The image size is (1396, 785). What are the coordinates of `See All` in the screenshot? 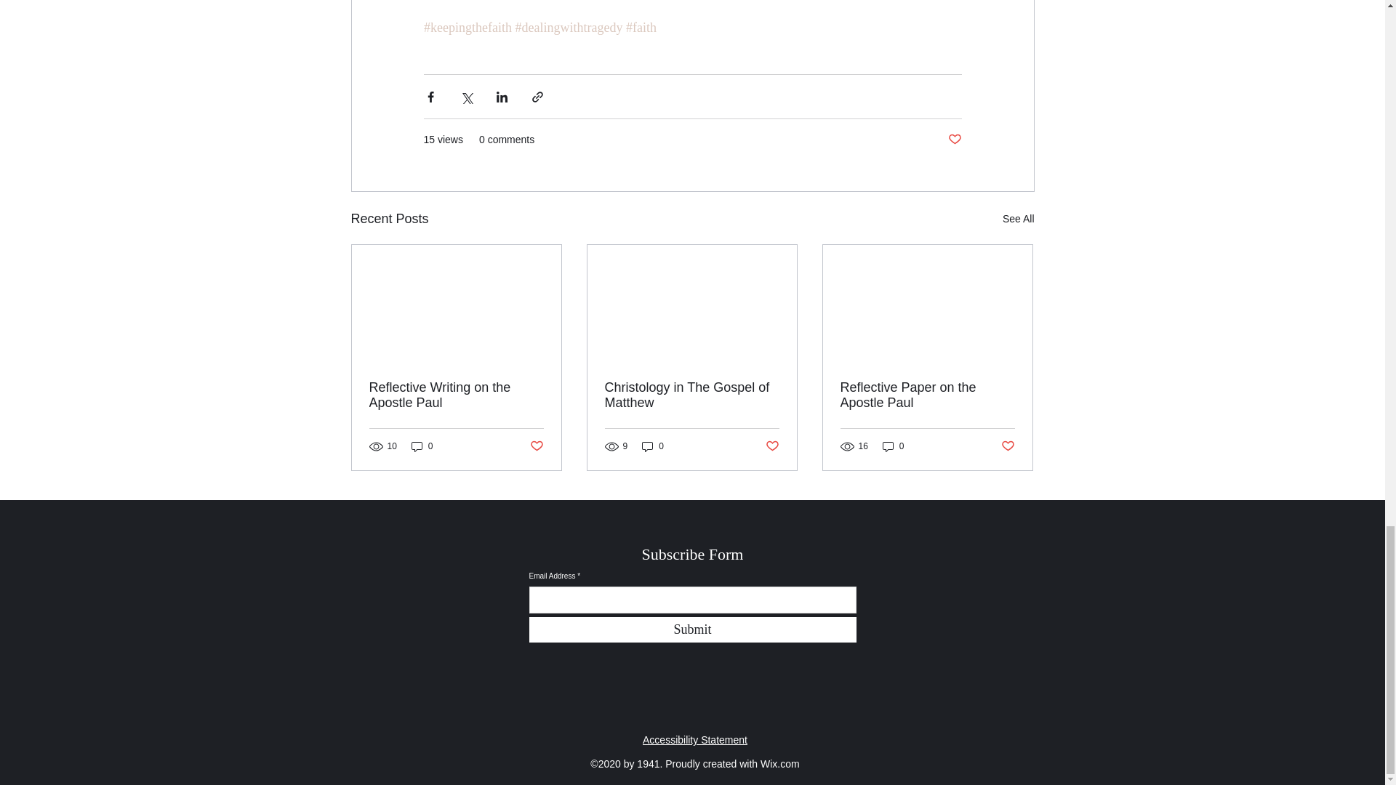 It's located at (1018, 220).